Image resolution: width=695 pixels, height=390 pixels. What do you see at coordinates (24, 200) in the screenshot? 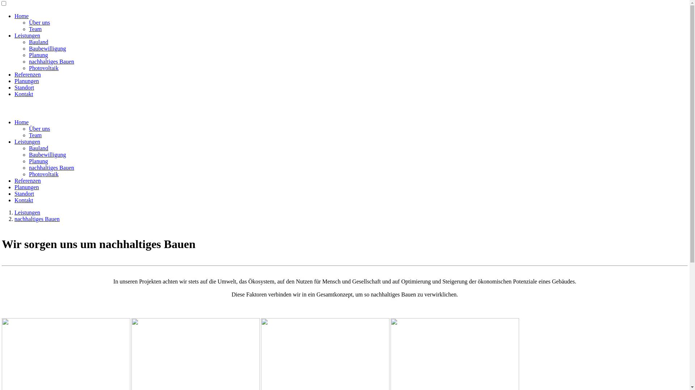
I see `Kontakt` at bounding box center [24, 200].